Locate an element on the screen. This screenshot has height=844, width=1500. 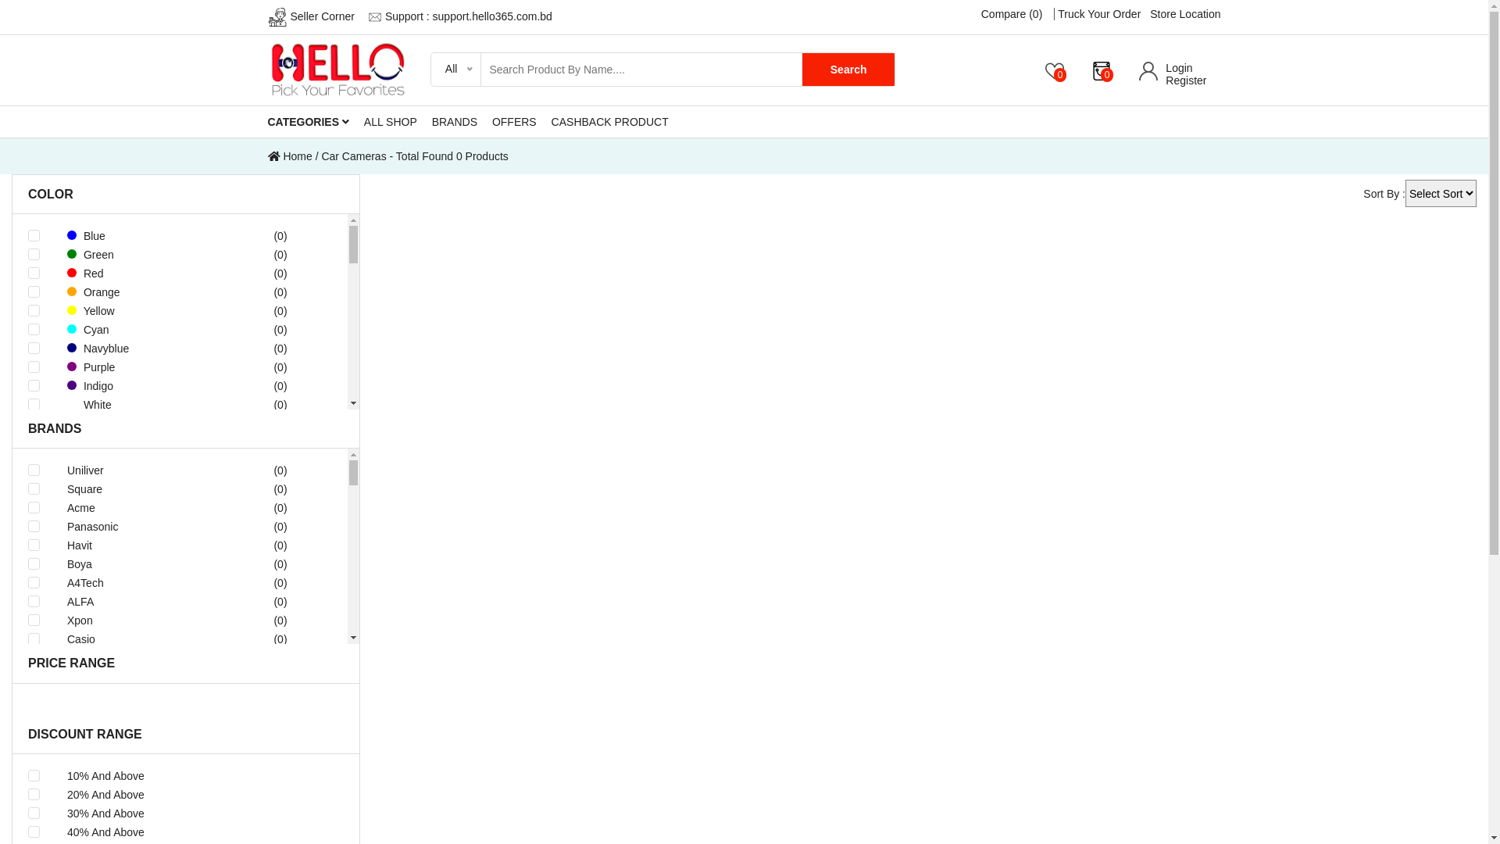
Azure is located at coordinates (139, 555).